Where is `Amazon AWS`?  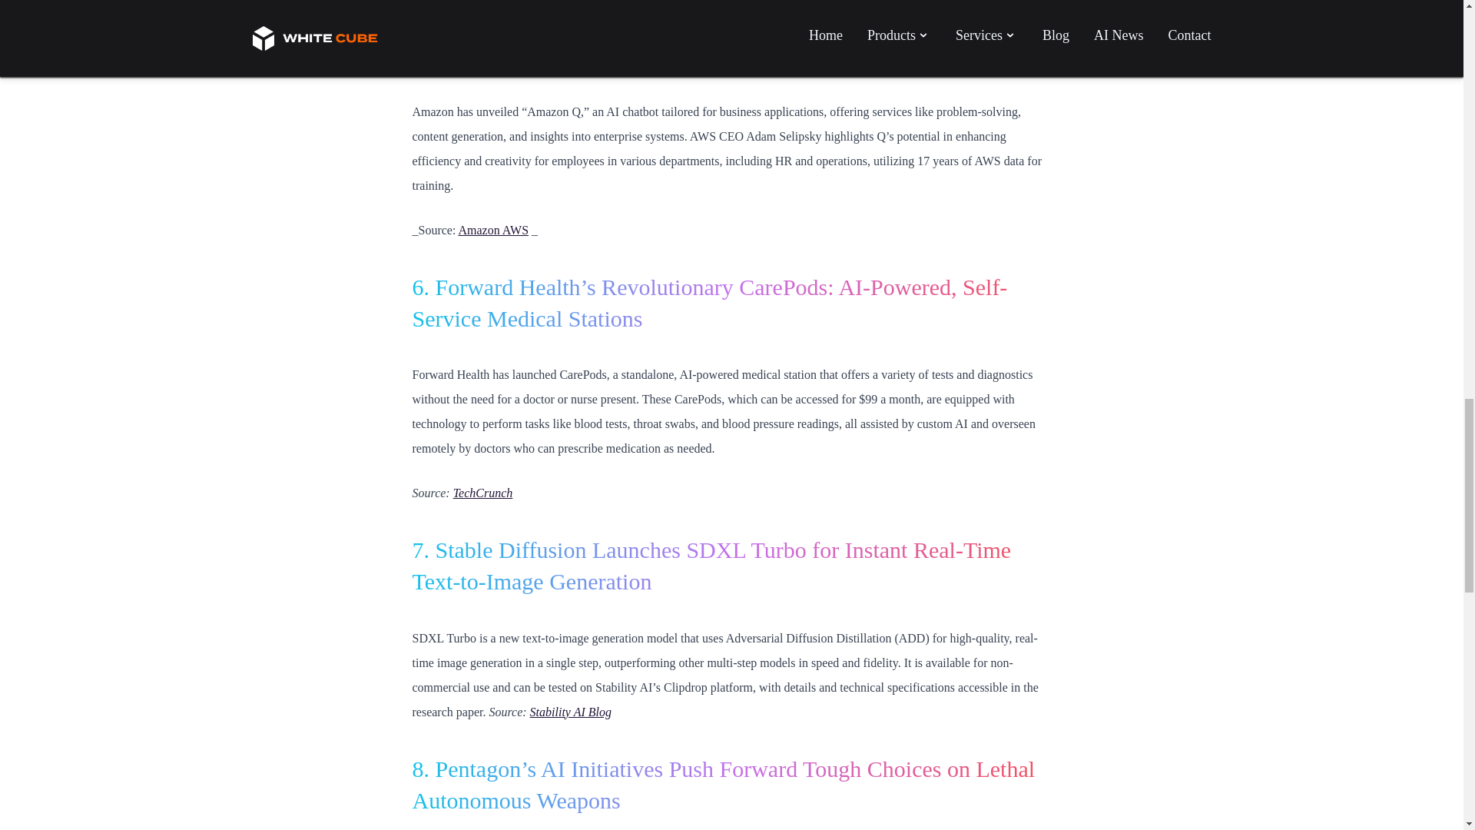
Amazon AWS is located at coordinates (492, 229).